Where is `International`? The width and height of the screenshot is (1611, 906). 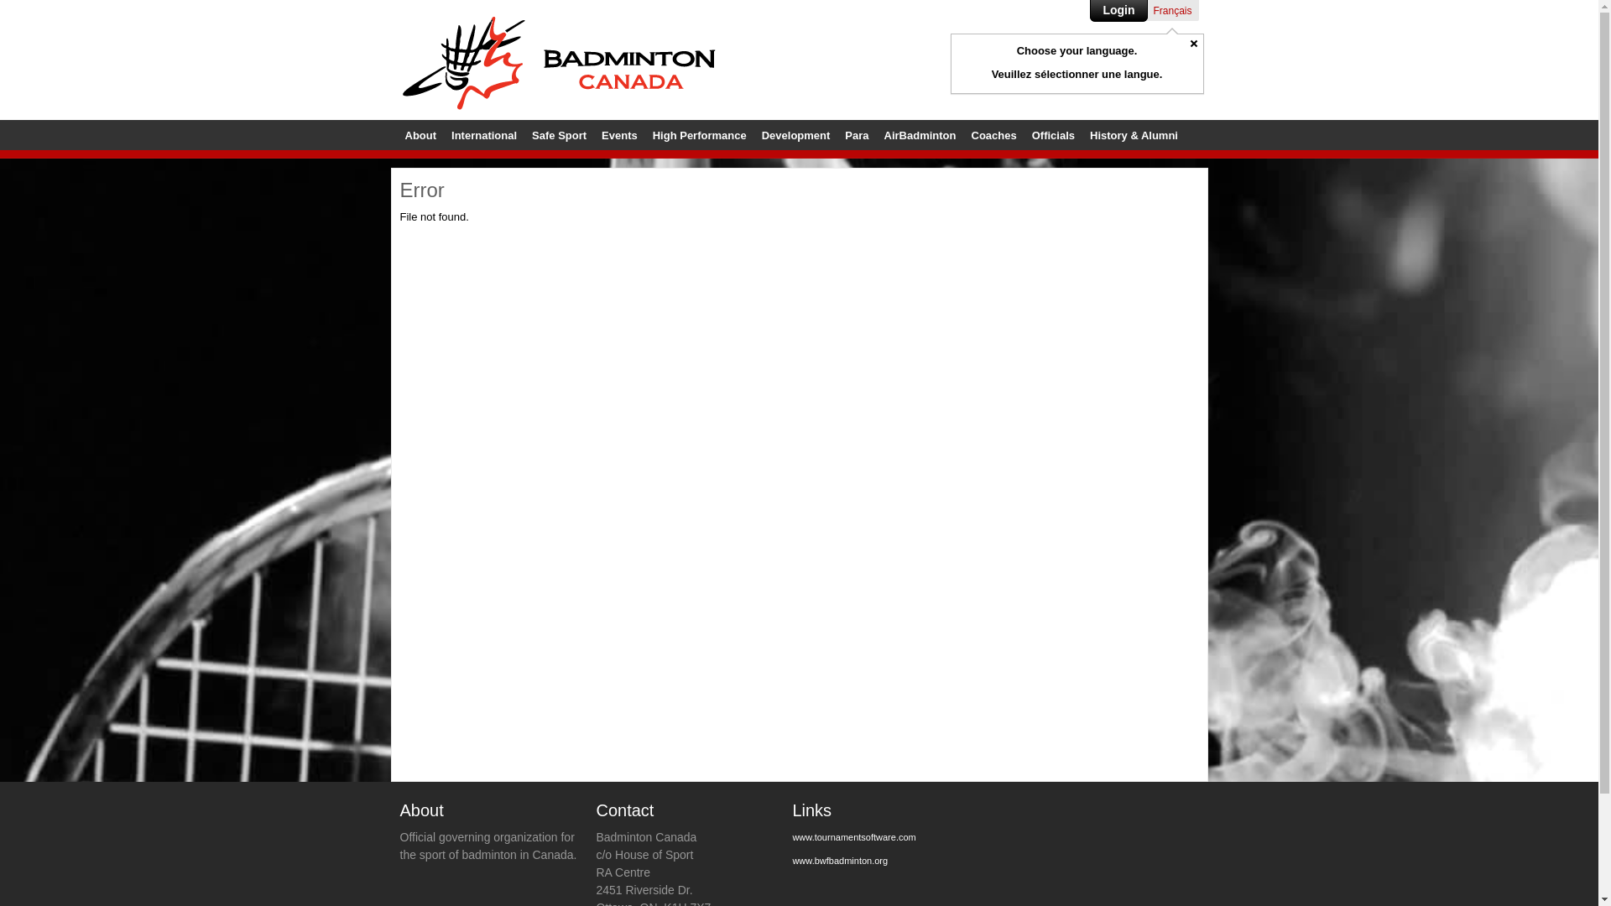 International is located at coordinates (484, 136).